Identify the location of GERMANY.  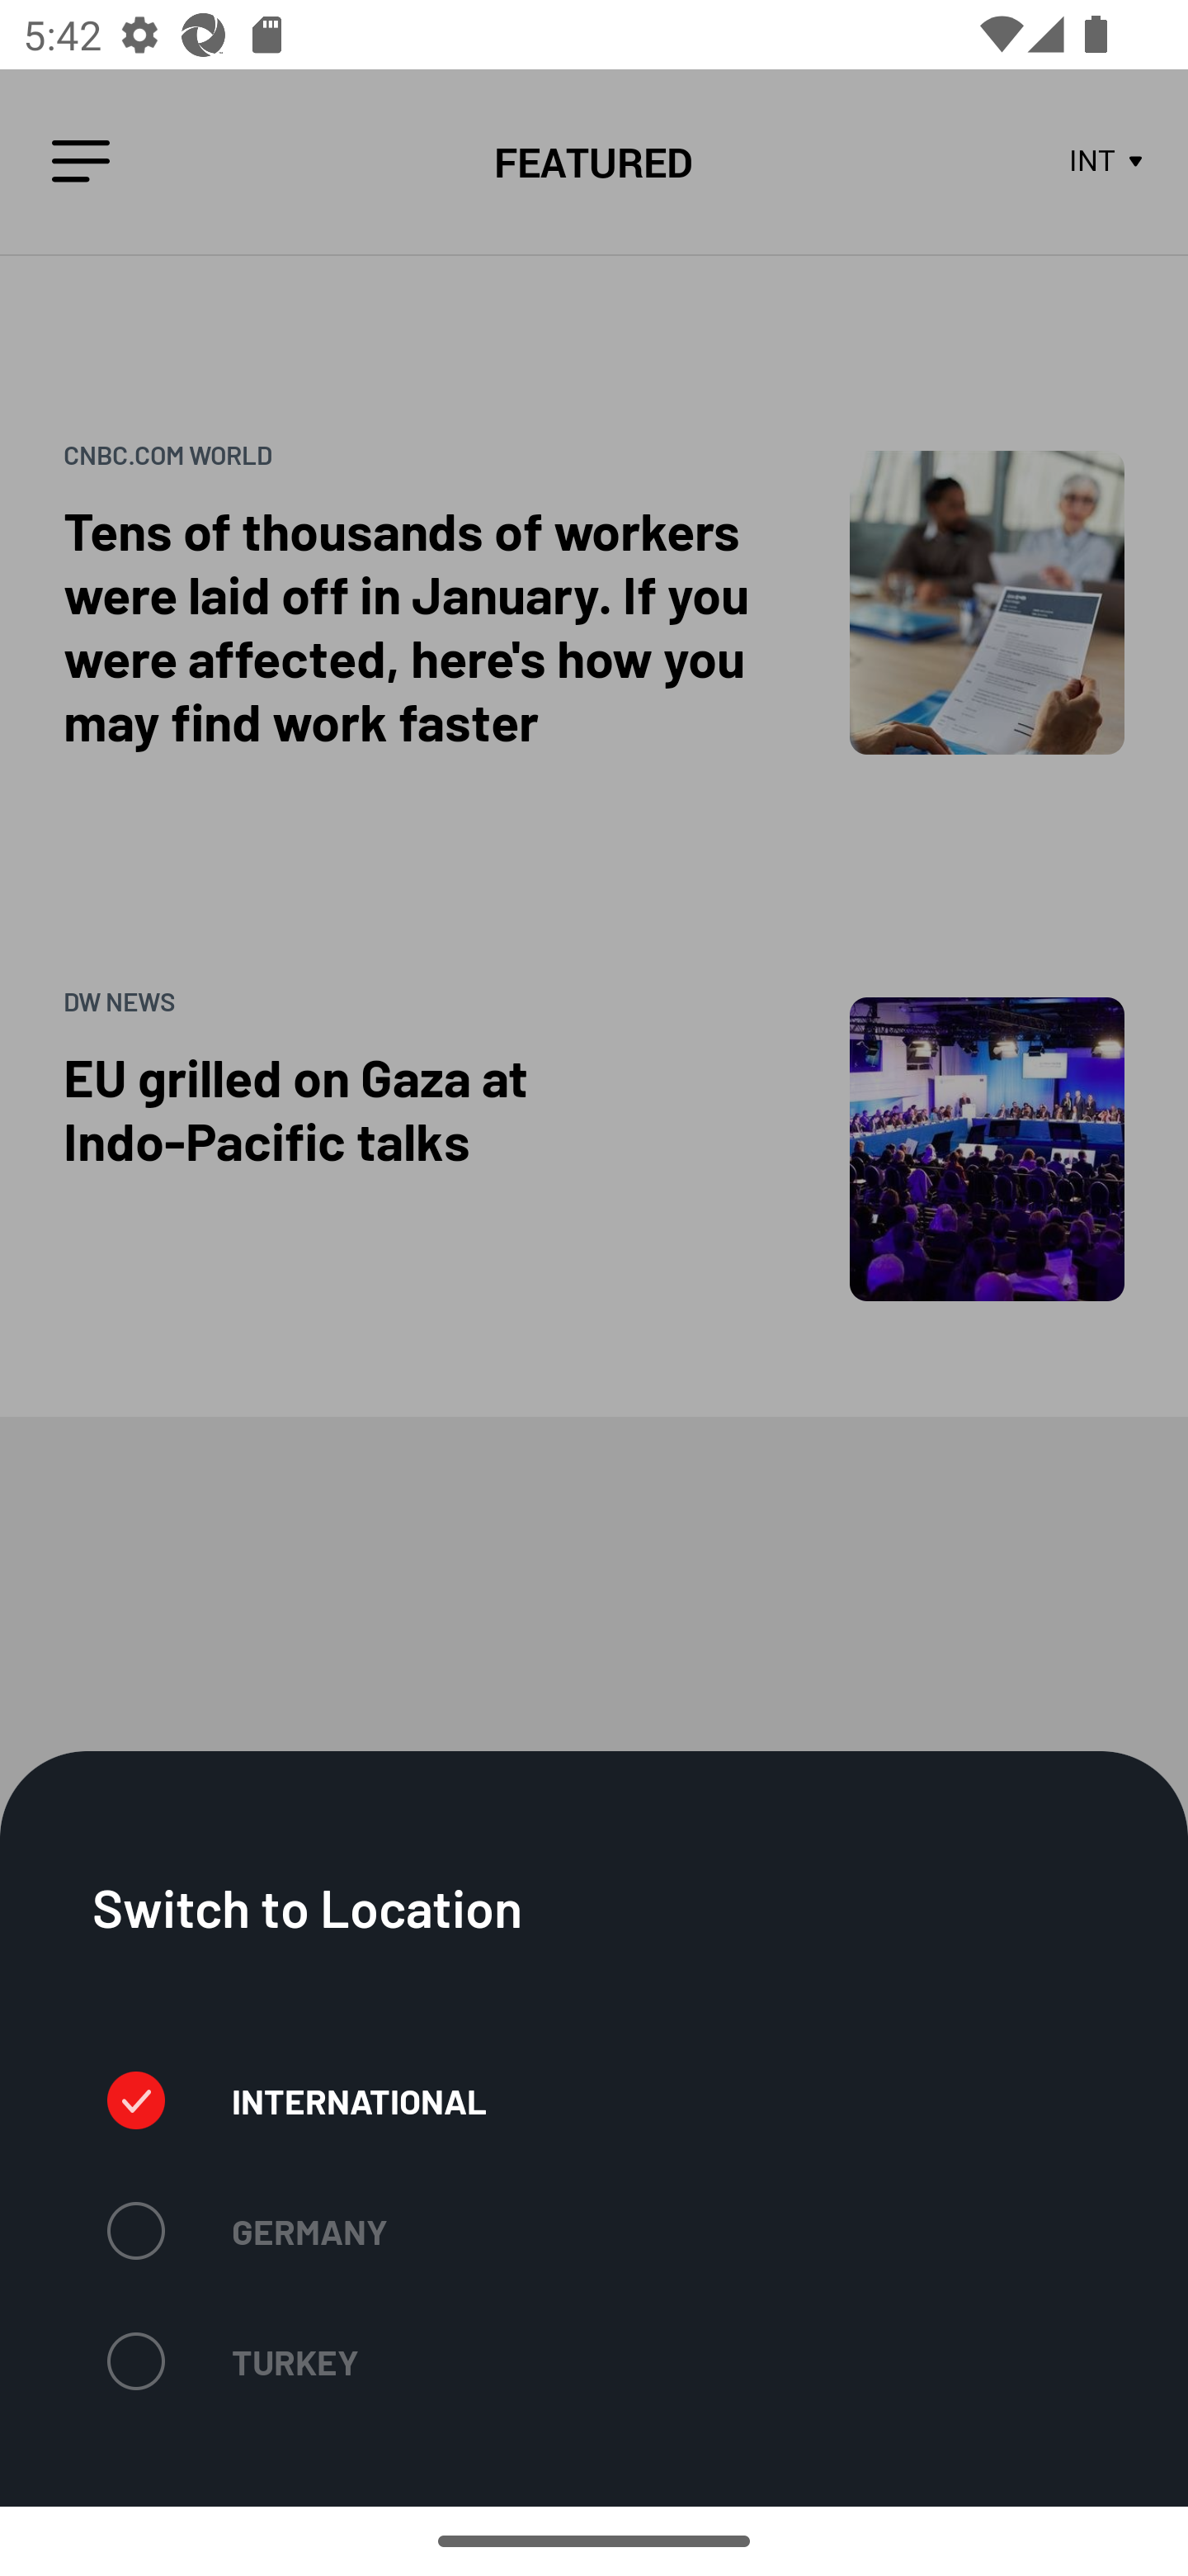
(247, 2231).